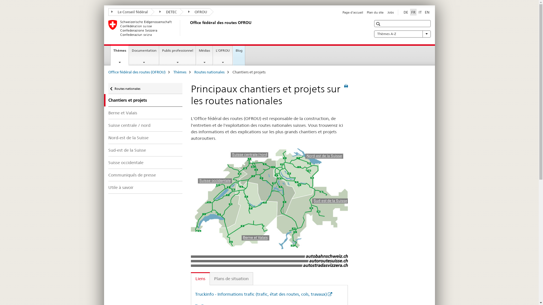 The height and width of the screenshot is (305, 543). What do you see at coordinates (391, 12) in the screenshot?
I see `Jobs` at bounding box center [391, 12].